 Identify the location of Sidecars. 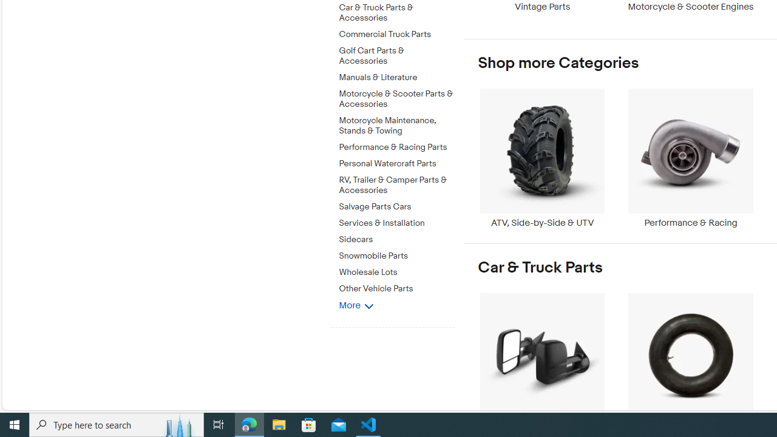
(396, 237).